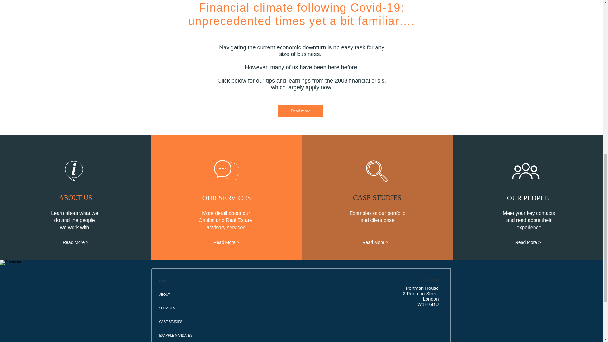 The width and height of the screenshot is (608, 342). I want to click on ABOUT US, so click(75, 198).